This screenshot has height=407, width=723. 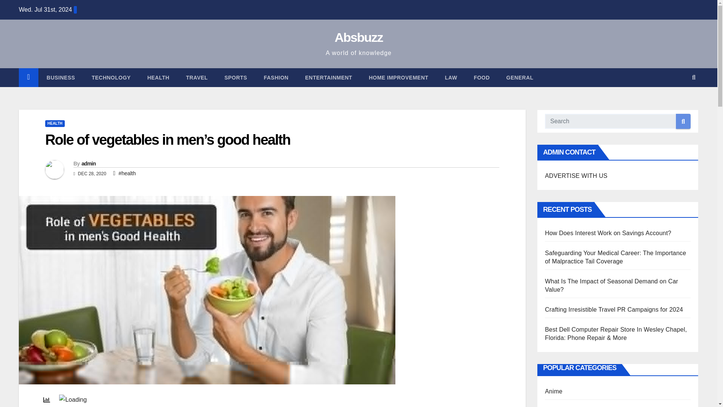 What do you see at coordinates (197, 78) in the screenshot?
I see `TRAVEL` at bounding box center [197, 78].